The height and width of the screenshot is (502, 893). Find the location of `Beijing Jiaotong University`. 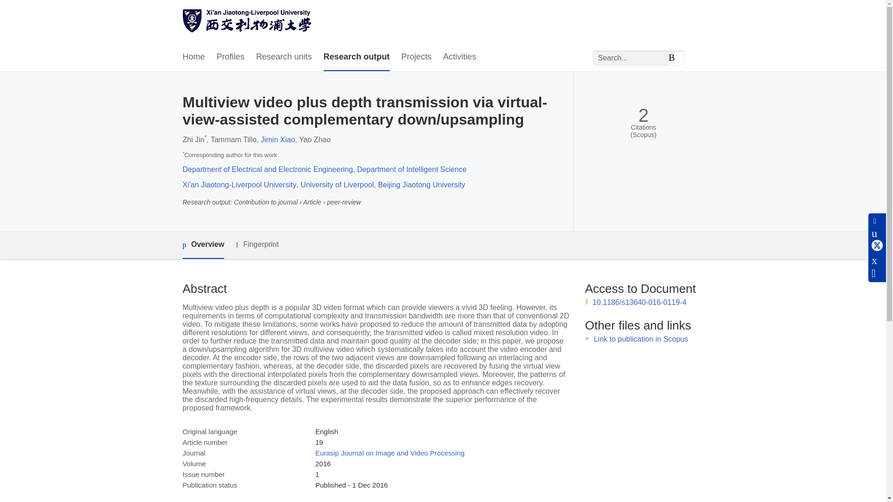

Beijing Jiaotong University is located at coordinates (421, 185).